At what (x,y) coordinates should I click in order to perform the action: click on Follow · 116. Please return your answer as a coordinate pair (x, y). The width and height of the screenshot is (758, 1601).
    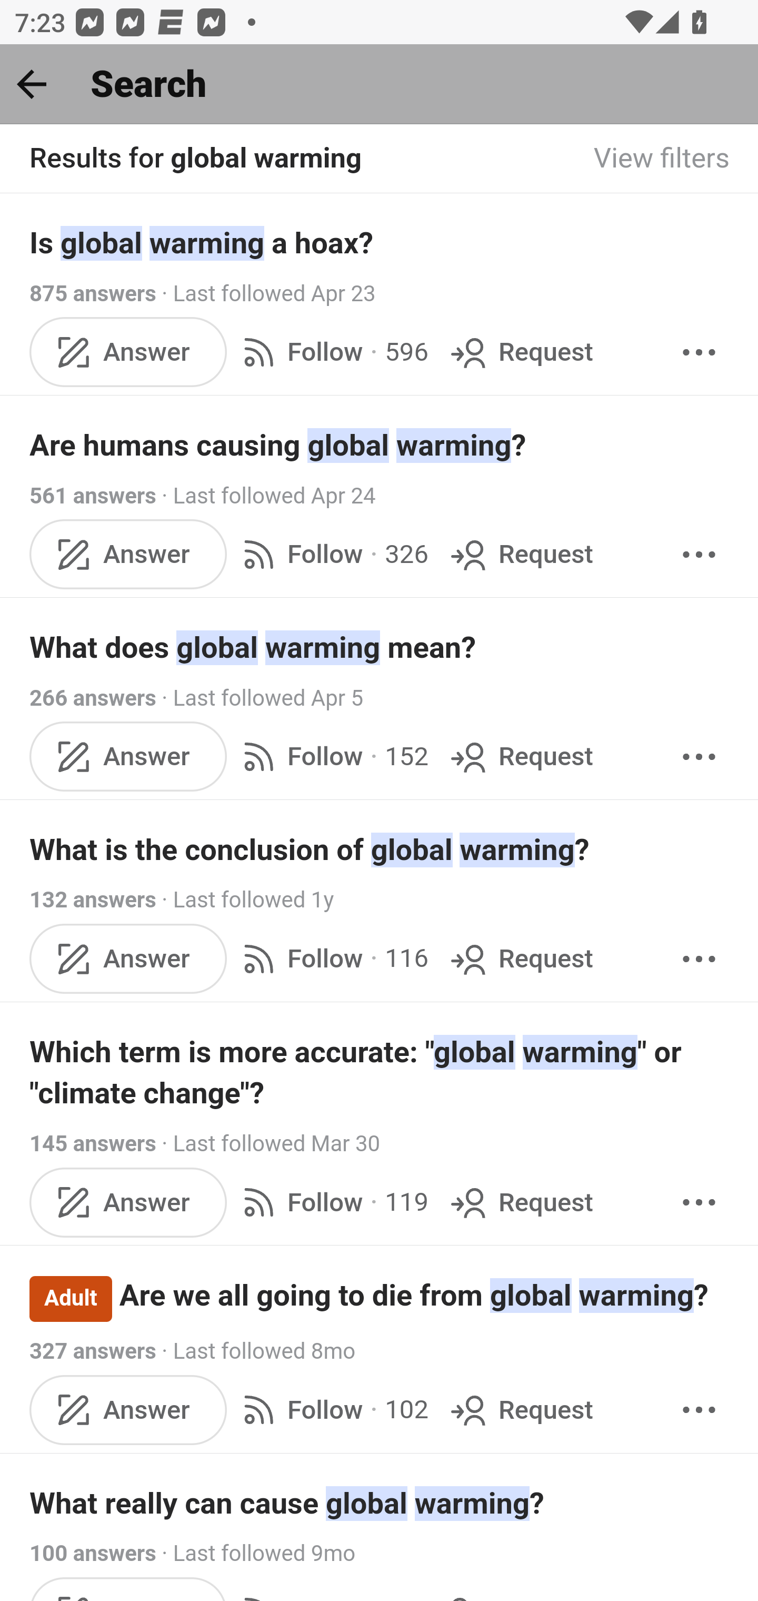
    Looking at the image, I should click on (332, 958).